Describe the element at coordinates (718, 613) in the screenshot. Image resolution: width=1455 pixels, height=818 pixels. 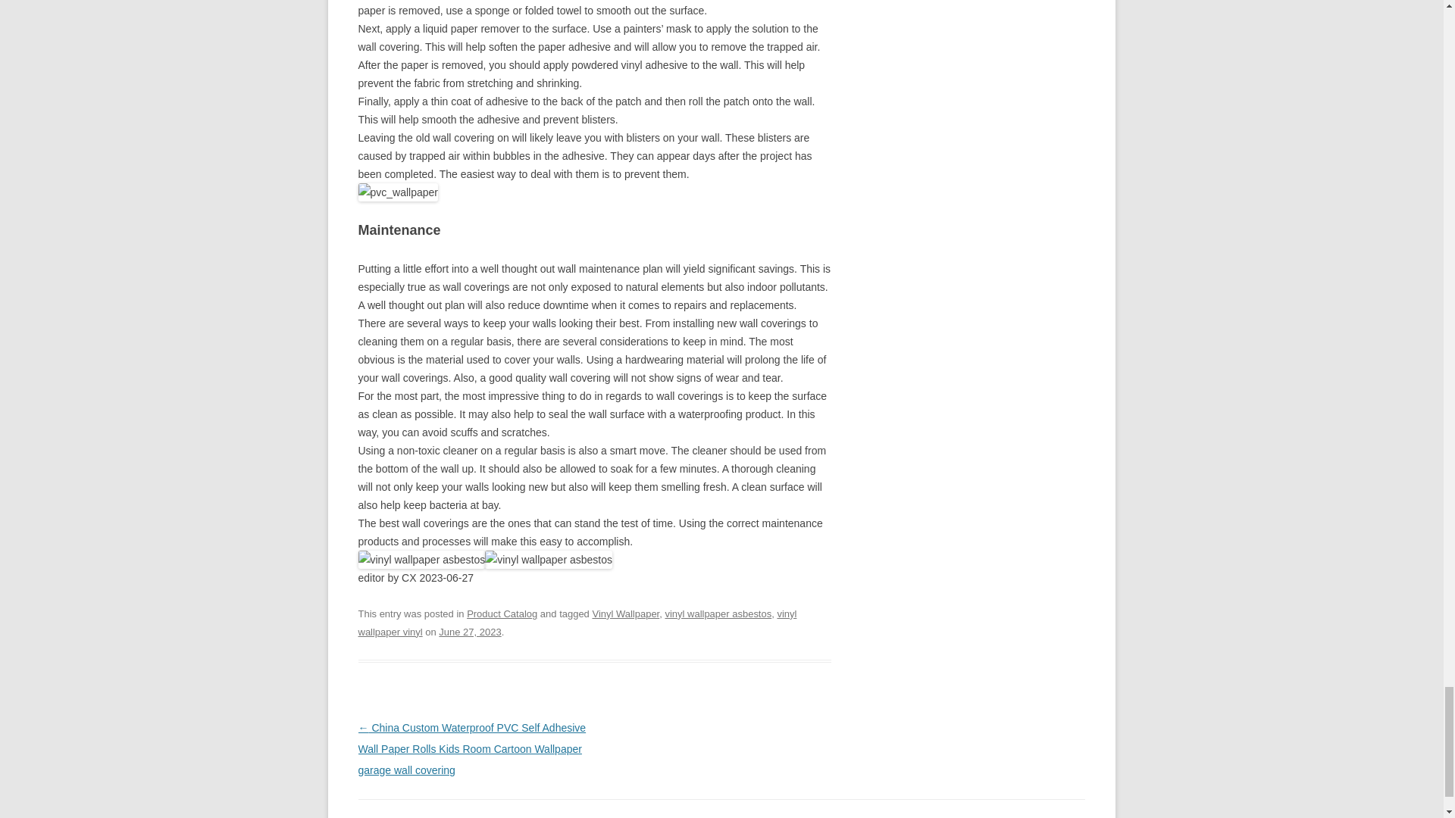
I see `vinyl wallpaper asbestos` at that location.